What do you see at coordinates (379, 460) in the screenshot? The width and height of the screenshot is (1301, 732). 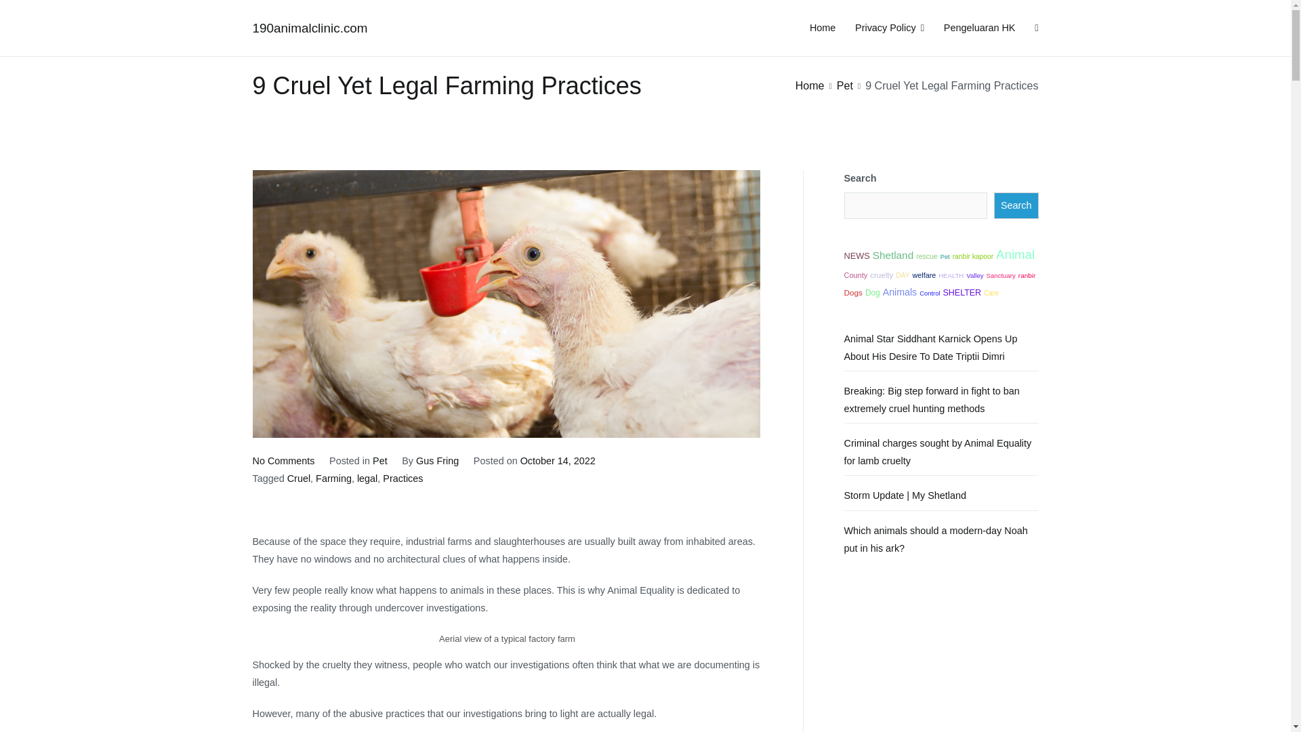 I see `Pet` at bounding box center [379, 460].